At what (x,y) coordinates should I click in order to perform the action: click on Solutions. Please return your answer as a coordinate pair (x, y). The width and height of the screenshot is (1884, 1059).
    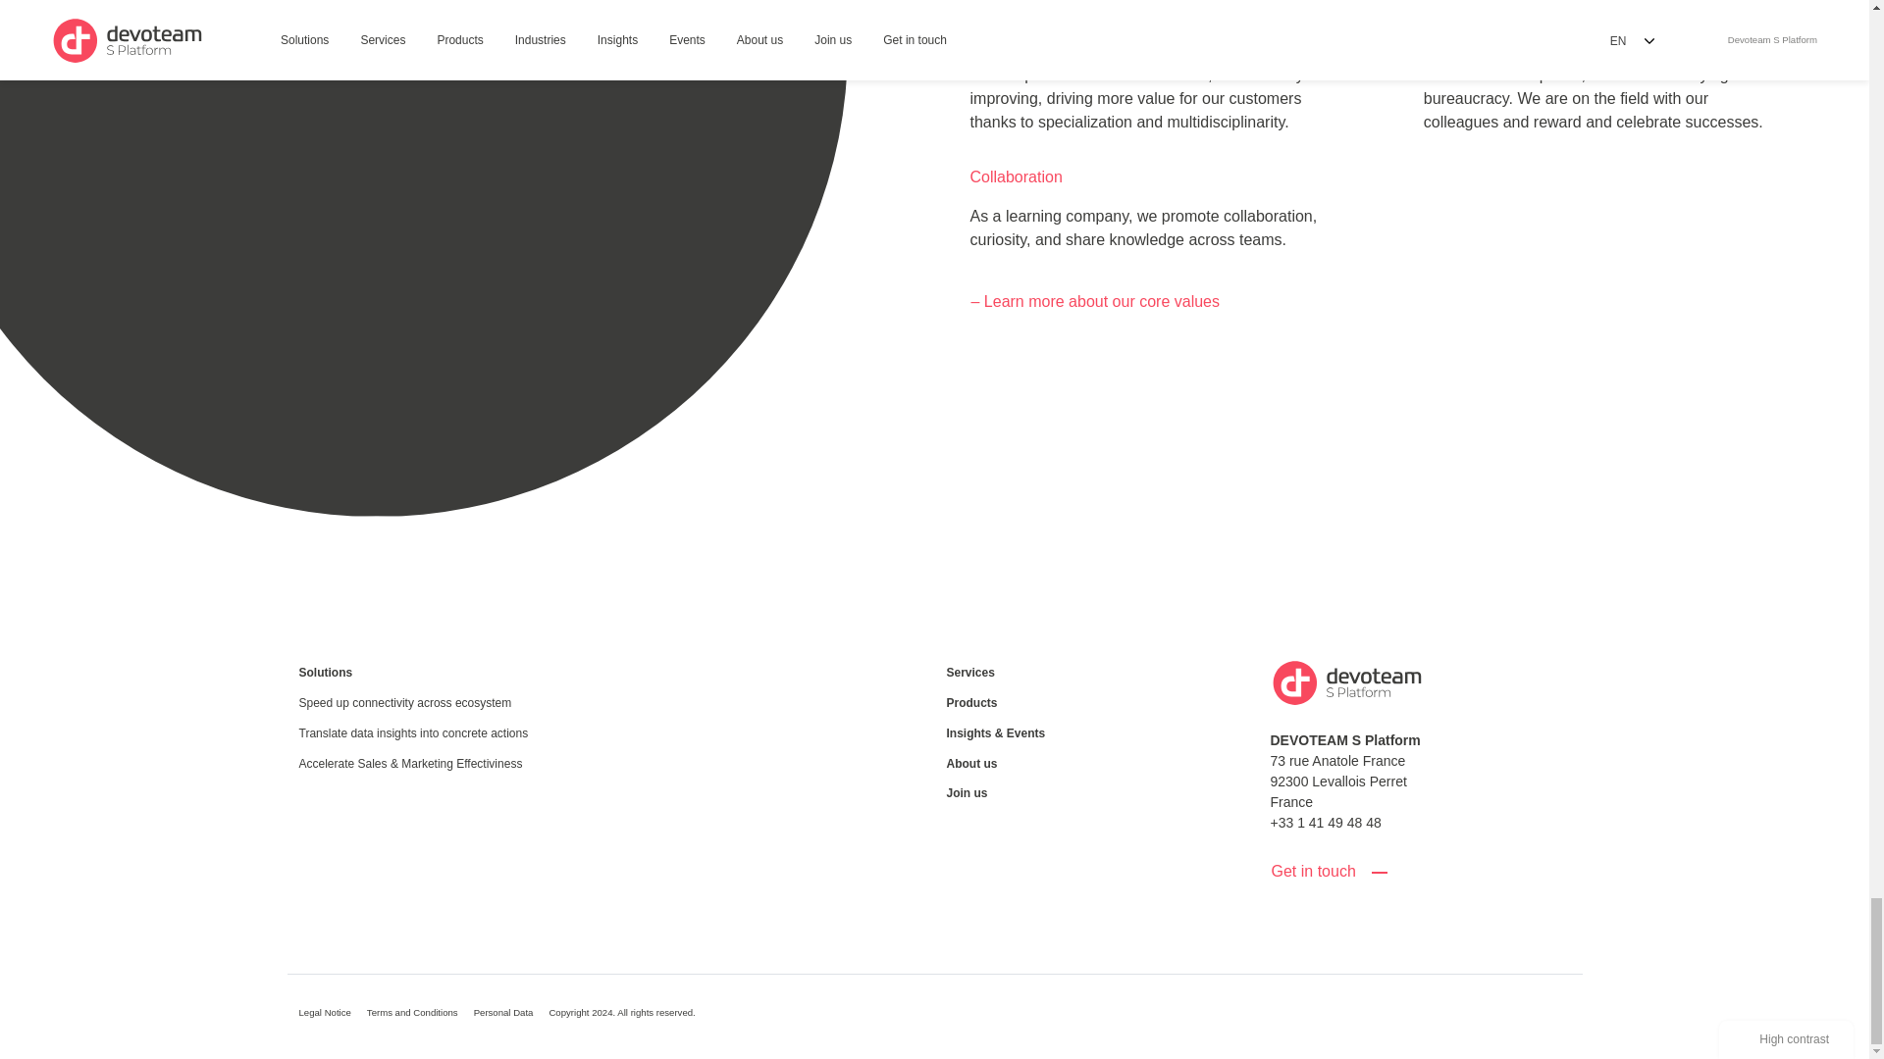
    Looking at the image, I should click on (447, 673).